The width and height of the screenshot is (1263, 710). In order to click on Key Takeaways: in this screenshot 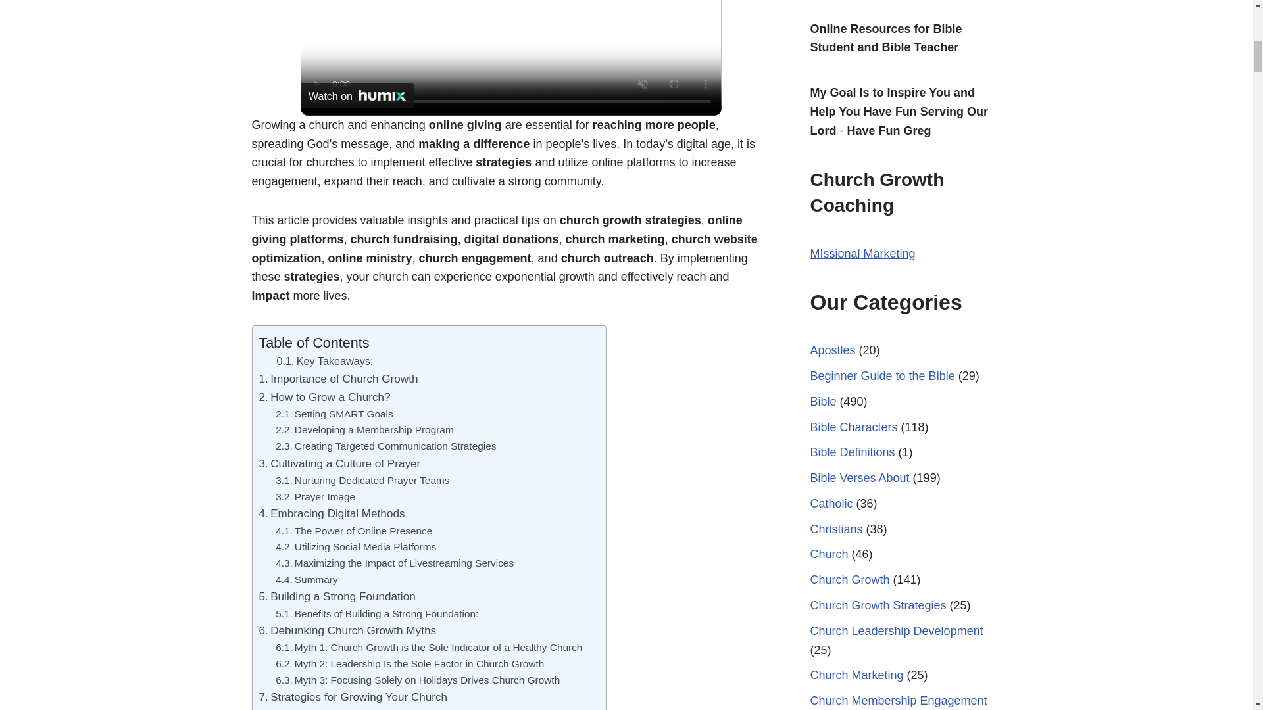, I will do `click(324, 361)`.